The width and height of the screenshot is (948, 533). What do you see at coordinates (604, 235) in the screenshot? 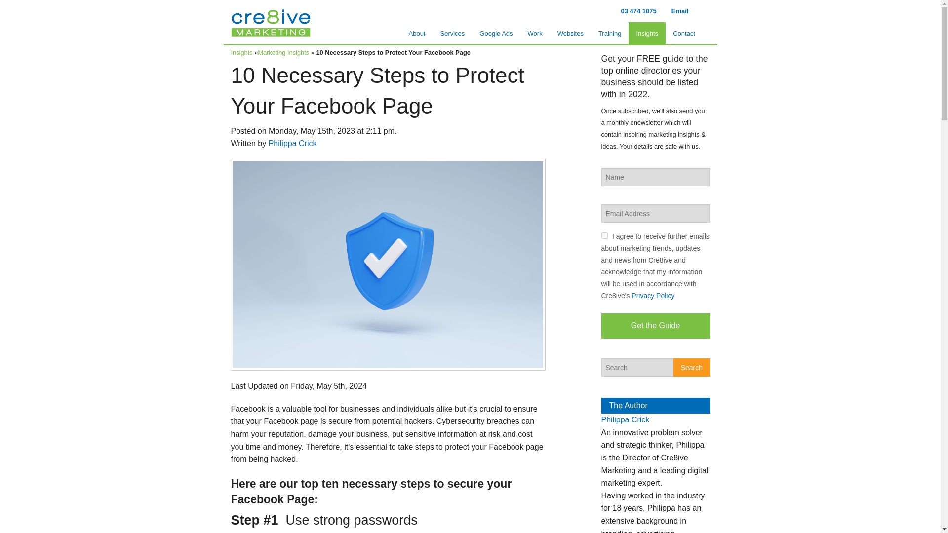
I see `agree` at bounding box center [604, 235].